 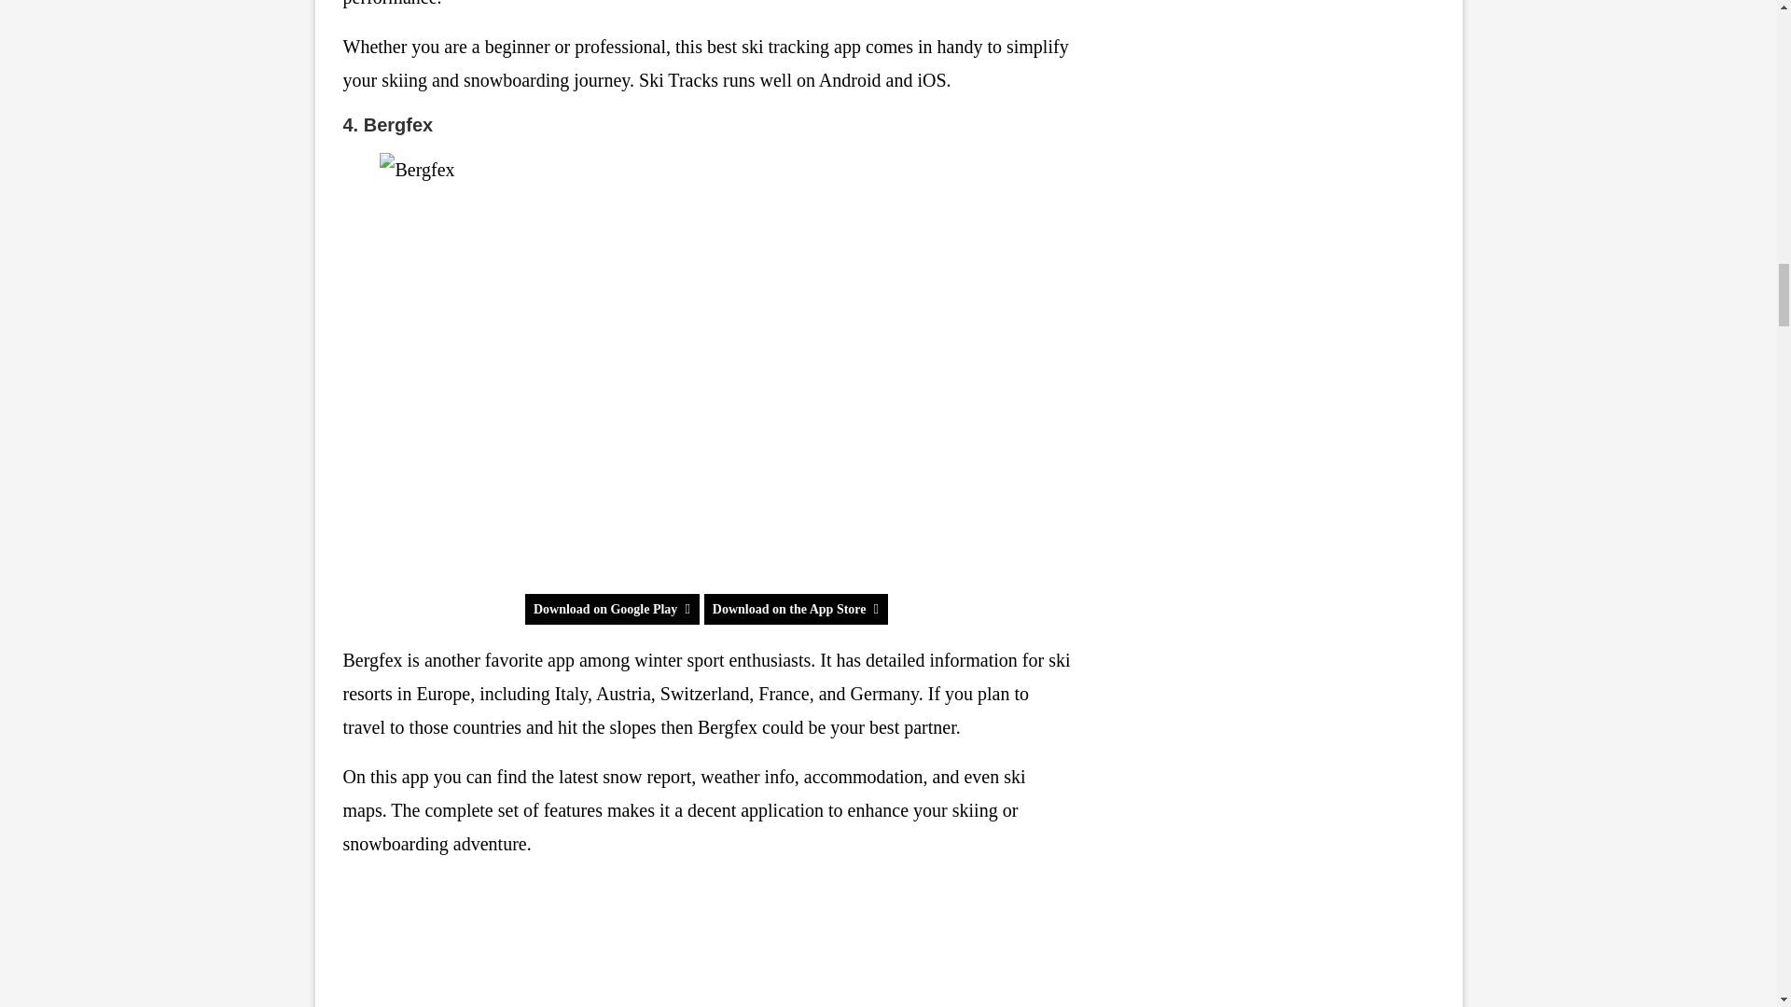 What do you see at coordinates (796, 609) in the screenshot?
I see `Download on the App Store` at bounding box center [796, 609].